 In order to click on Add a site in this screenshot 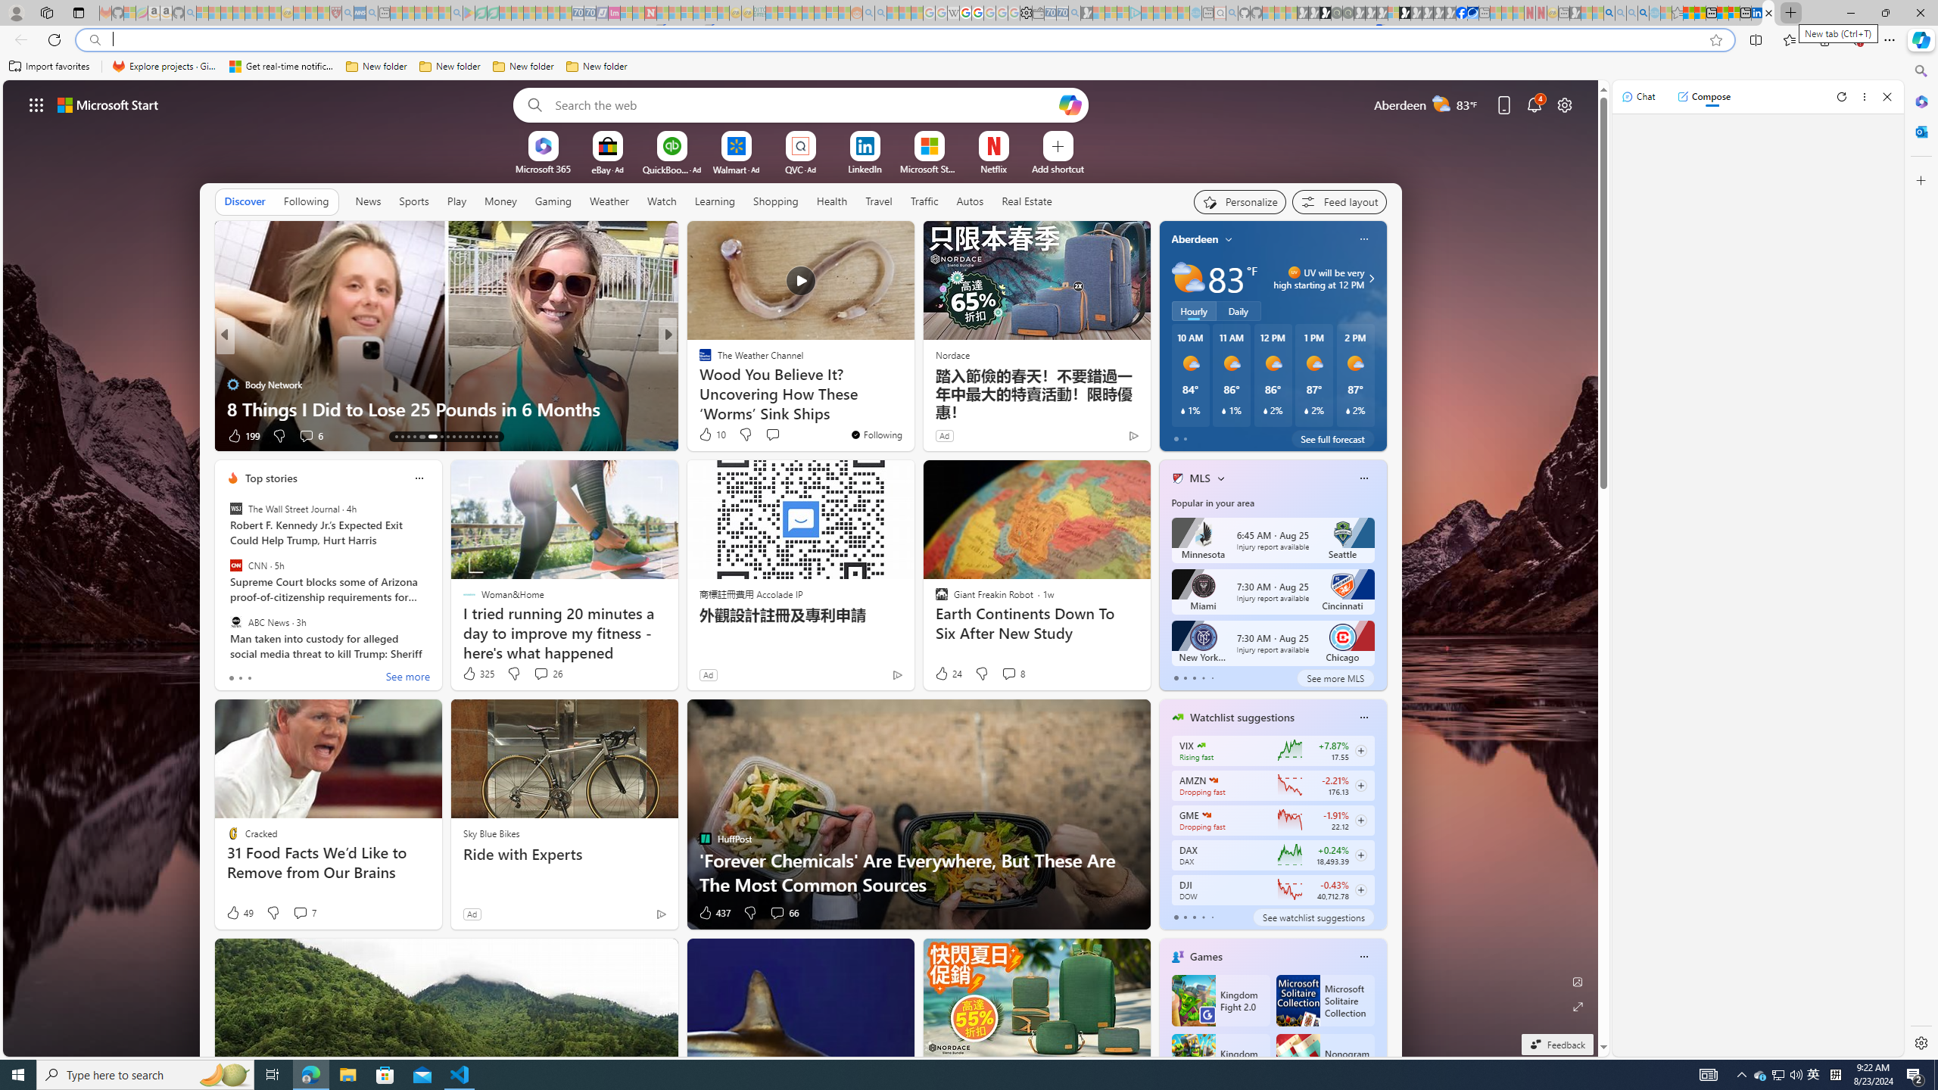, I will do `click(1057, 168)`.